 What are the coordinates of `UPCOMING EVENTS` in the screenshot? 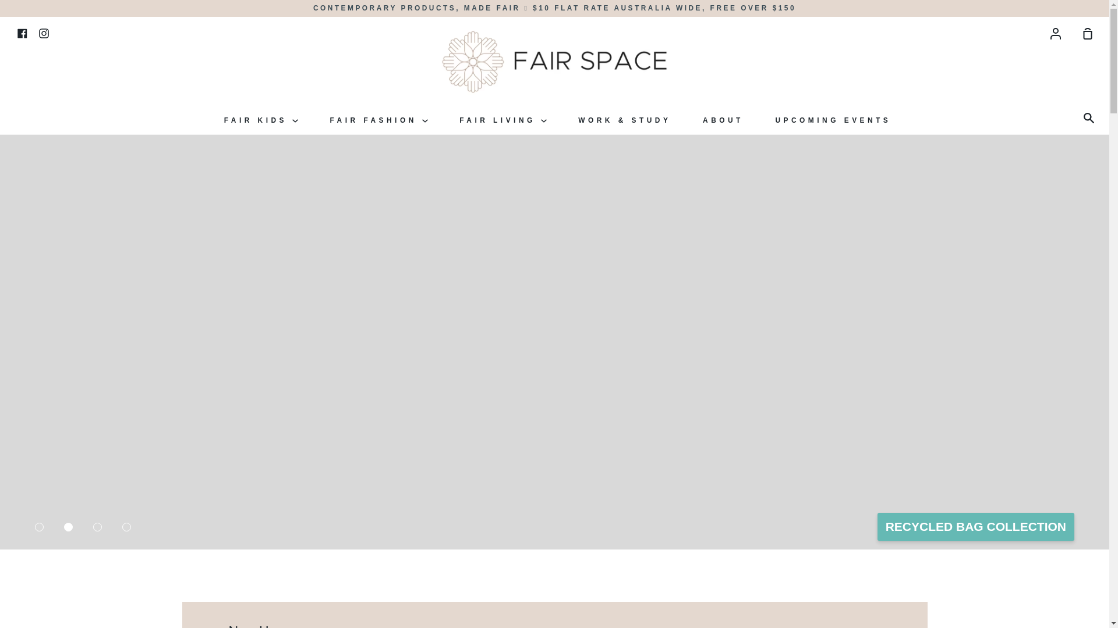 It's located at (833, 120).